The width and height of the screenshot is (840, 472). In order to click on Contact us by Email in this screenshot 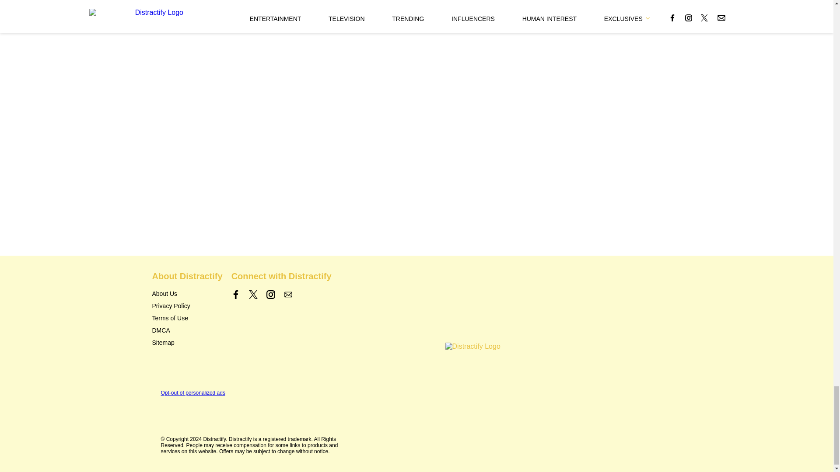, I will do `click(288, 295)`.